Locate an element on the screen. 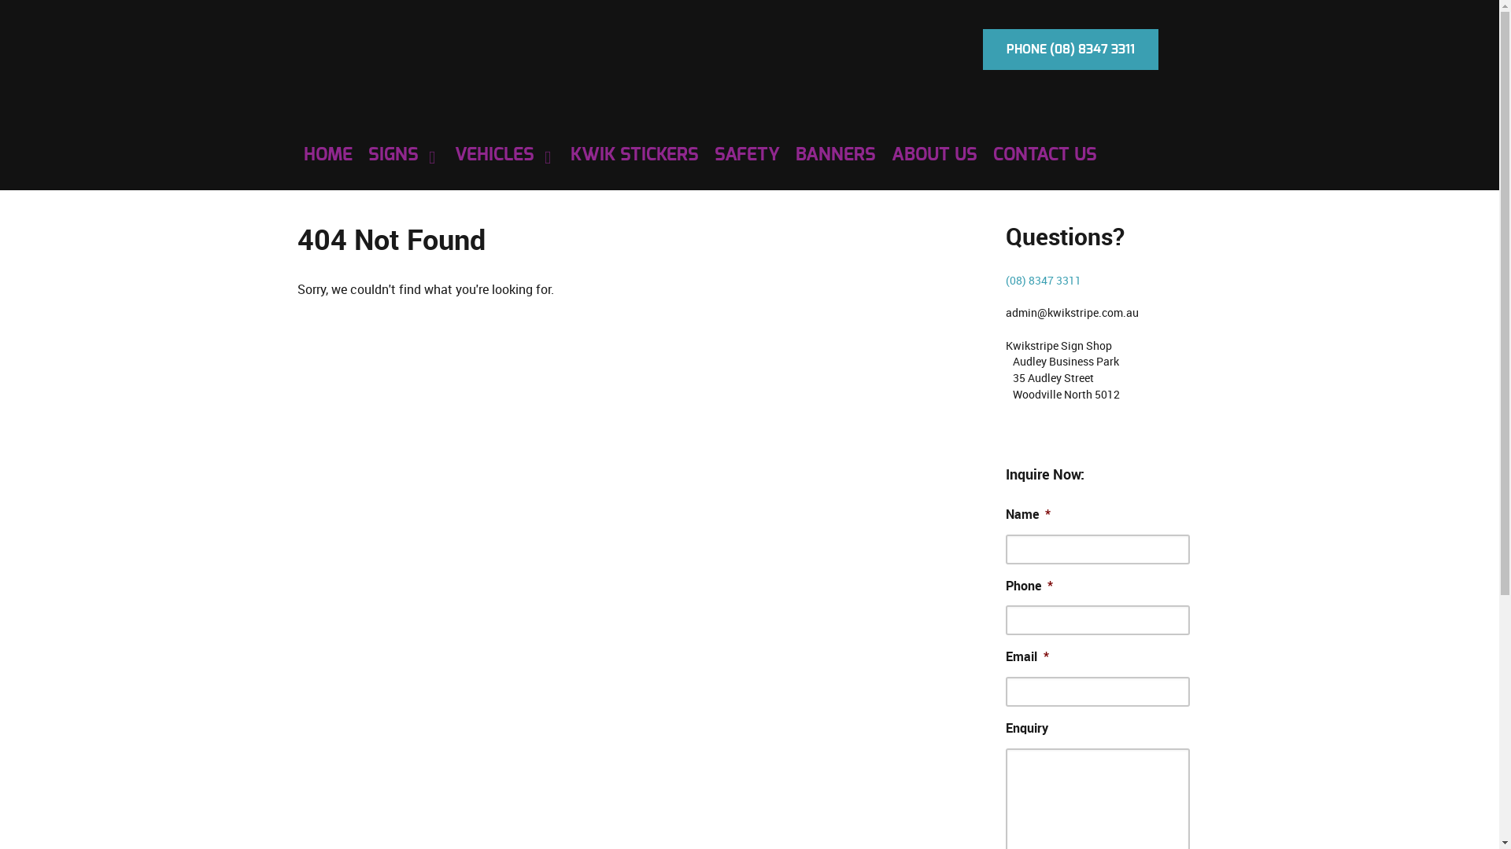 The image size is (1511, 849). SIGNS is located at coordinates (404, 156).